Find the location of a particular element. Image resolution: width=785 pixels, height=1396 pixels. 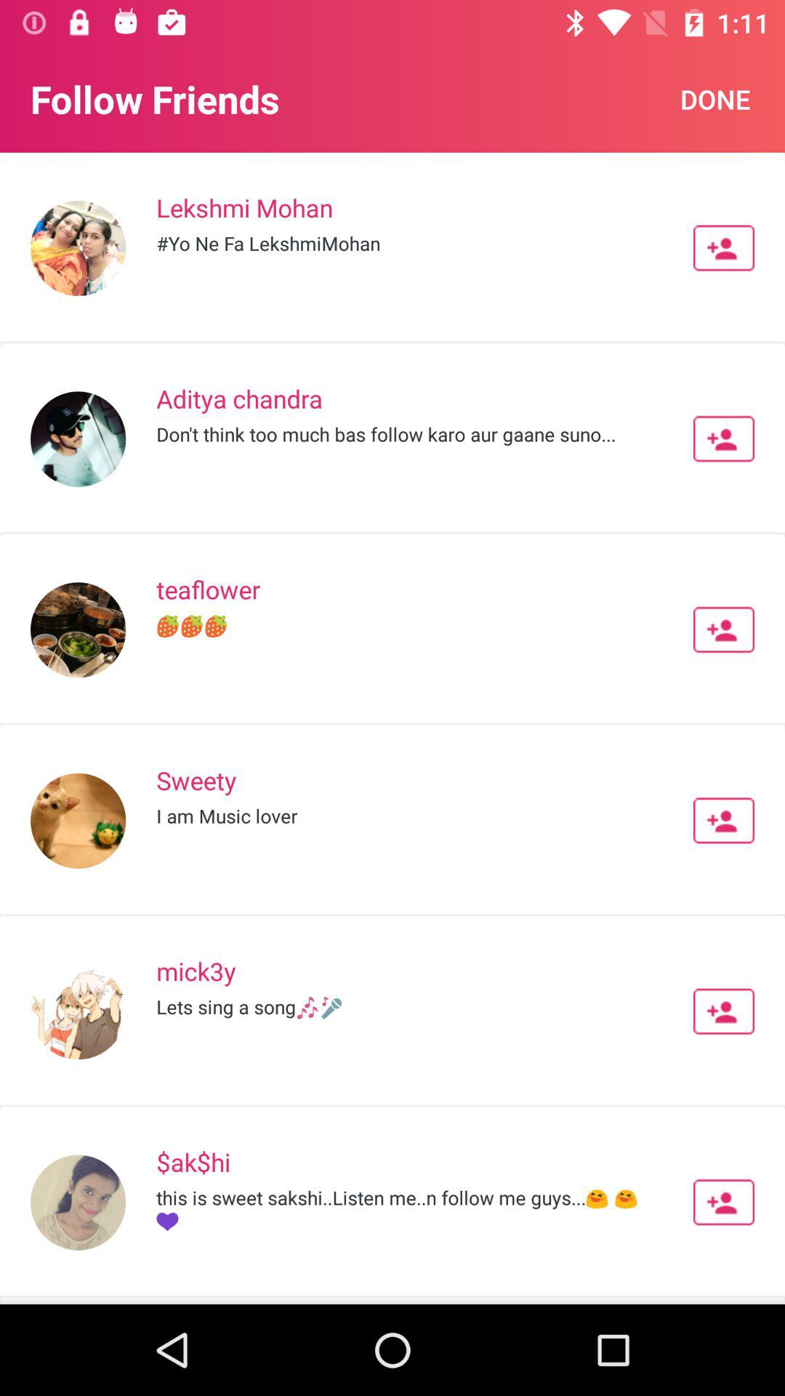

follow this friend is located at coordinates (724, 248).